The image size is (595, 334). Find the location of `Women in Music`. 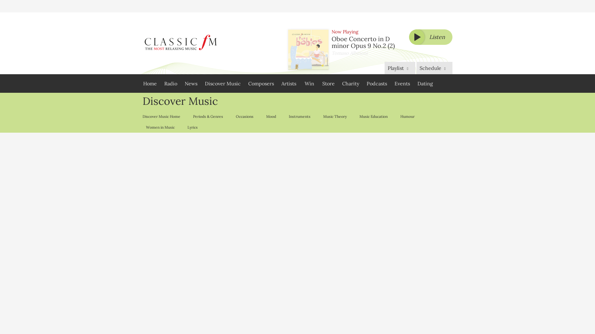

Women in Music is located at coordinates (160, 127).